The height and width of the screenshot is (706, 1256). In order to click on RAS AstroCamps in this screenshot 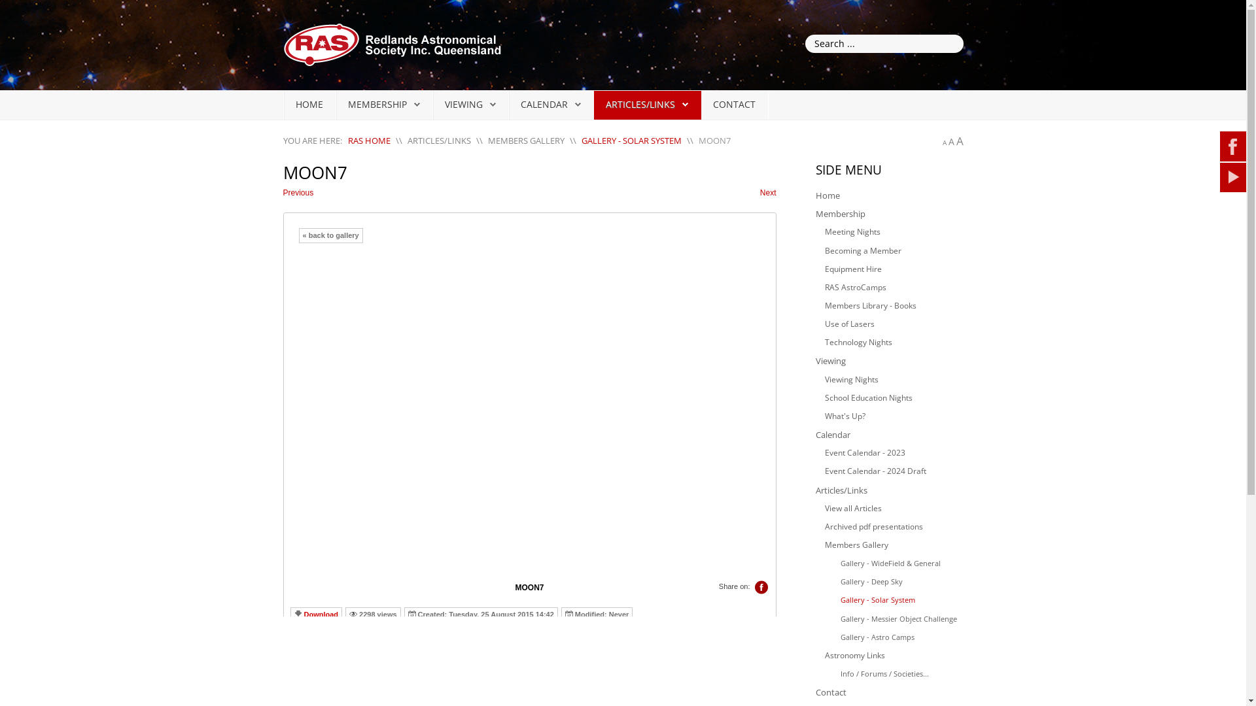, I will do `click(894, 288)`.